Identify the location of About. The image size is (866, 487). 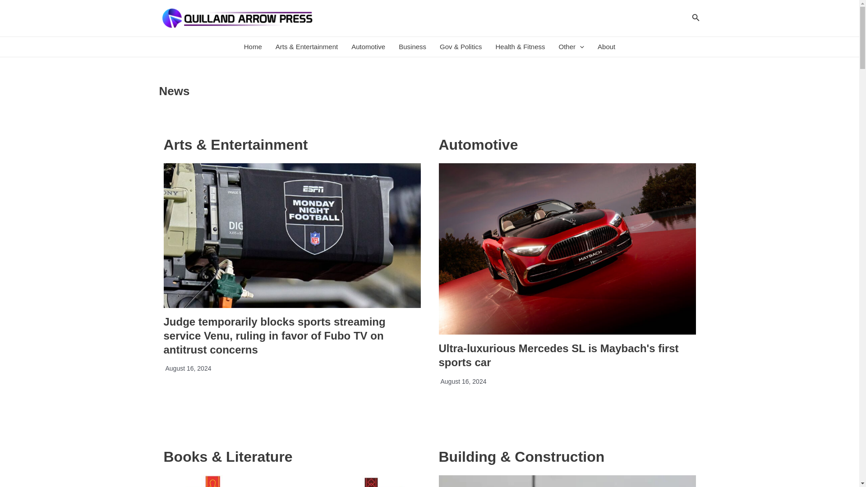
(606, 47).